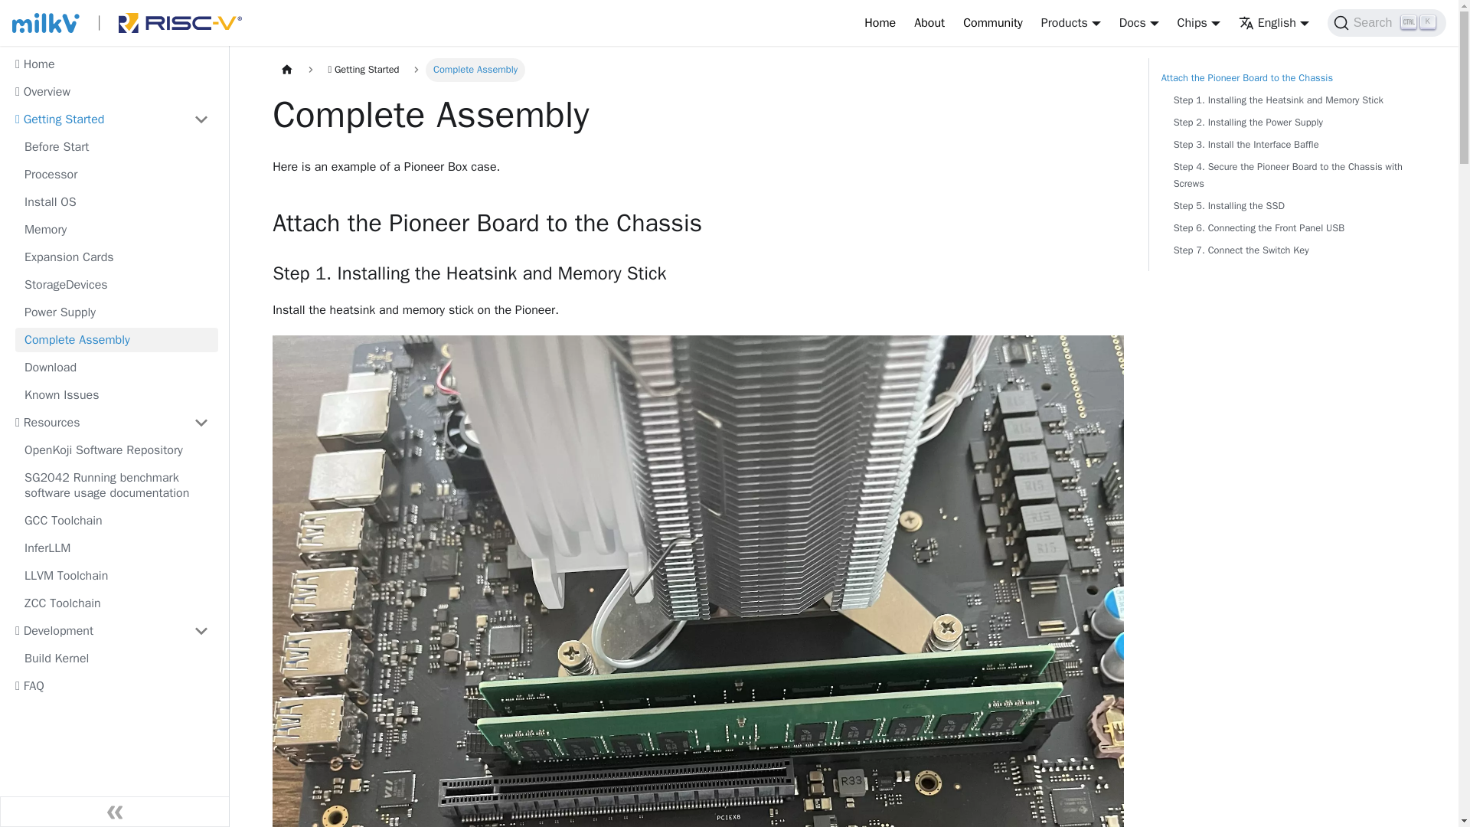 The image size is (1470, 827). I want to click on Chips, so click(1387, 22).